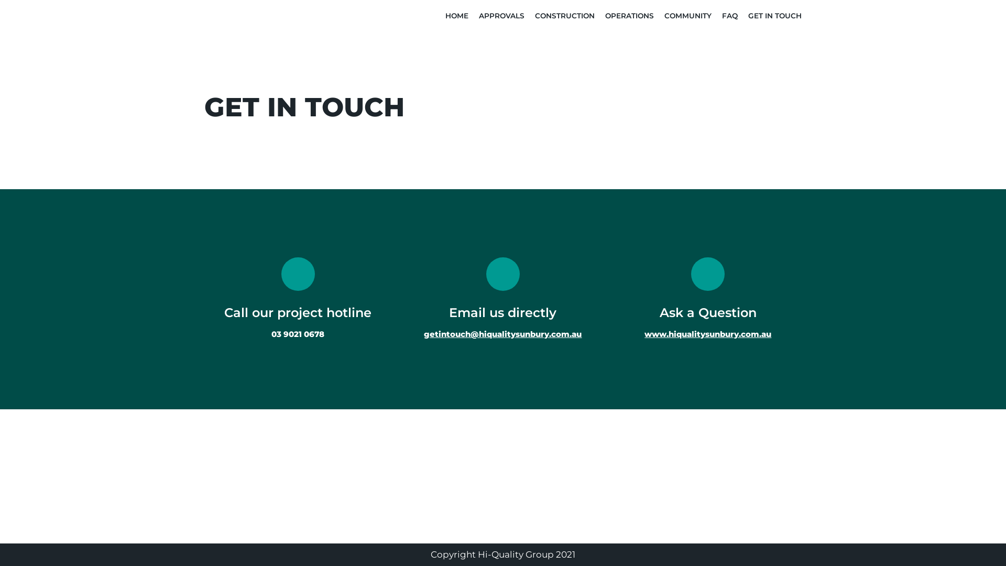 This screenshot has width=1006, height=566. Describe the element at coordinates (775, 16) in the screenshot. I see `GET IN TOUCH` at that location.